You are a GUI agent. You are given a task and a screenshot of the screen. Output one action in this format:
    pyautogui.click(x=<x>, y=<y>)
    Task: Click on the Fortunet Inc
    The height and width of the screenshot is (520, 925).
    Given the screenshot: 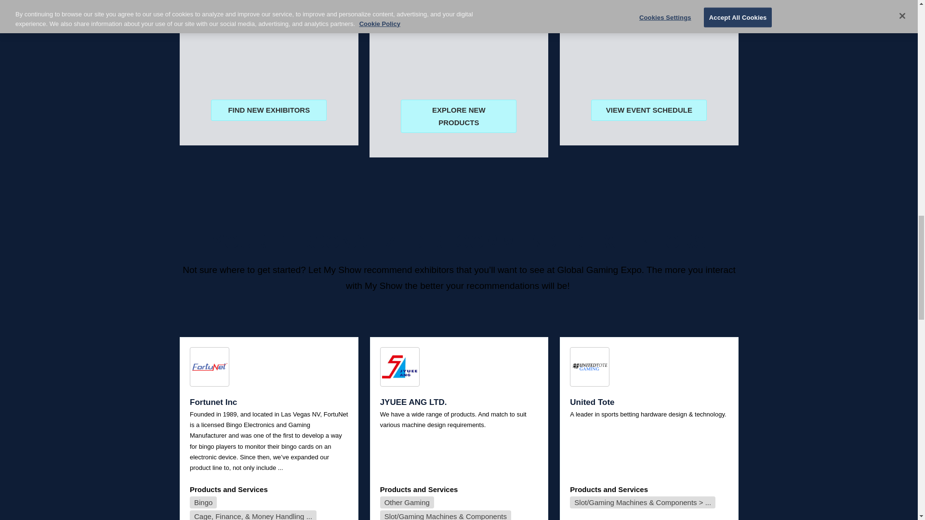 What is the action you would take?
    pyautogui.click(x=209, y=367)
    